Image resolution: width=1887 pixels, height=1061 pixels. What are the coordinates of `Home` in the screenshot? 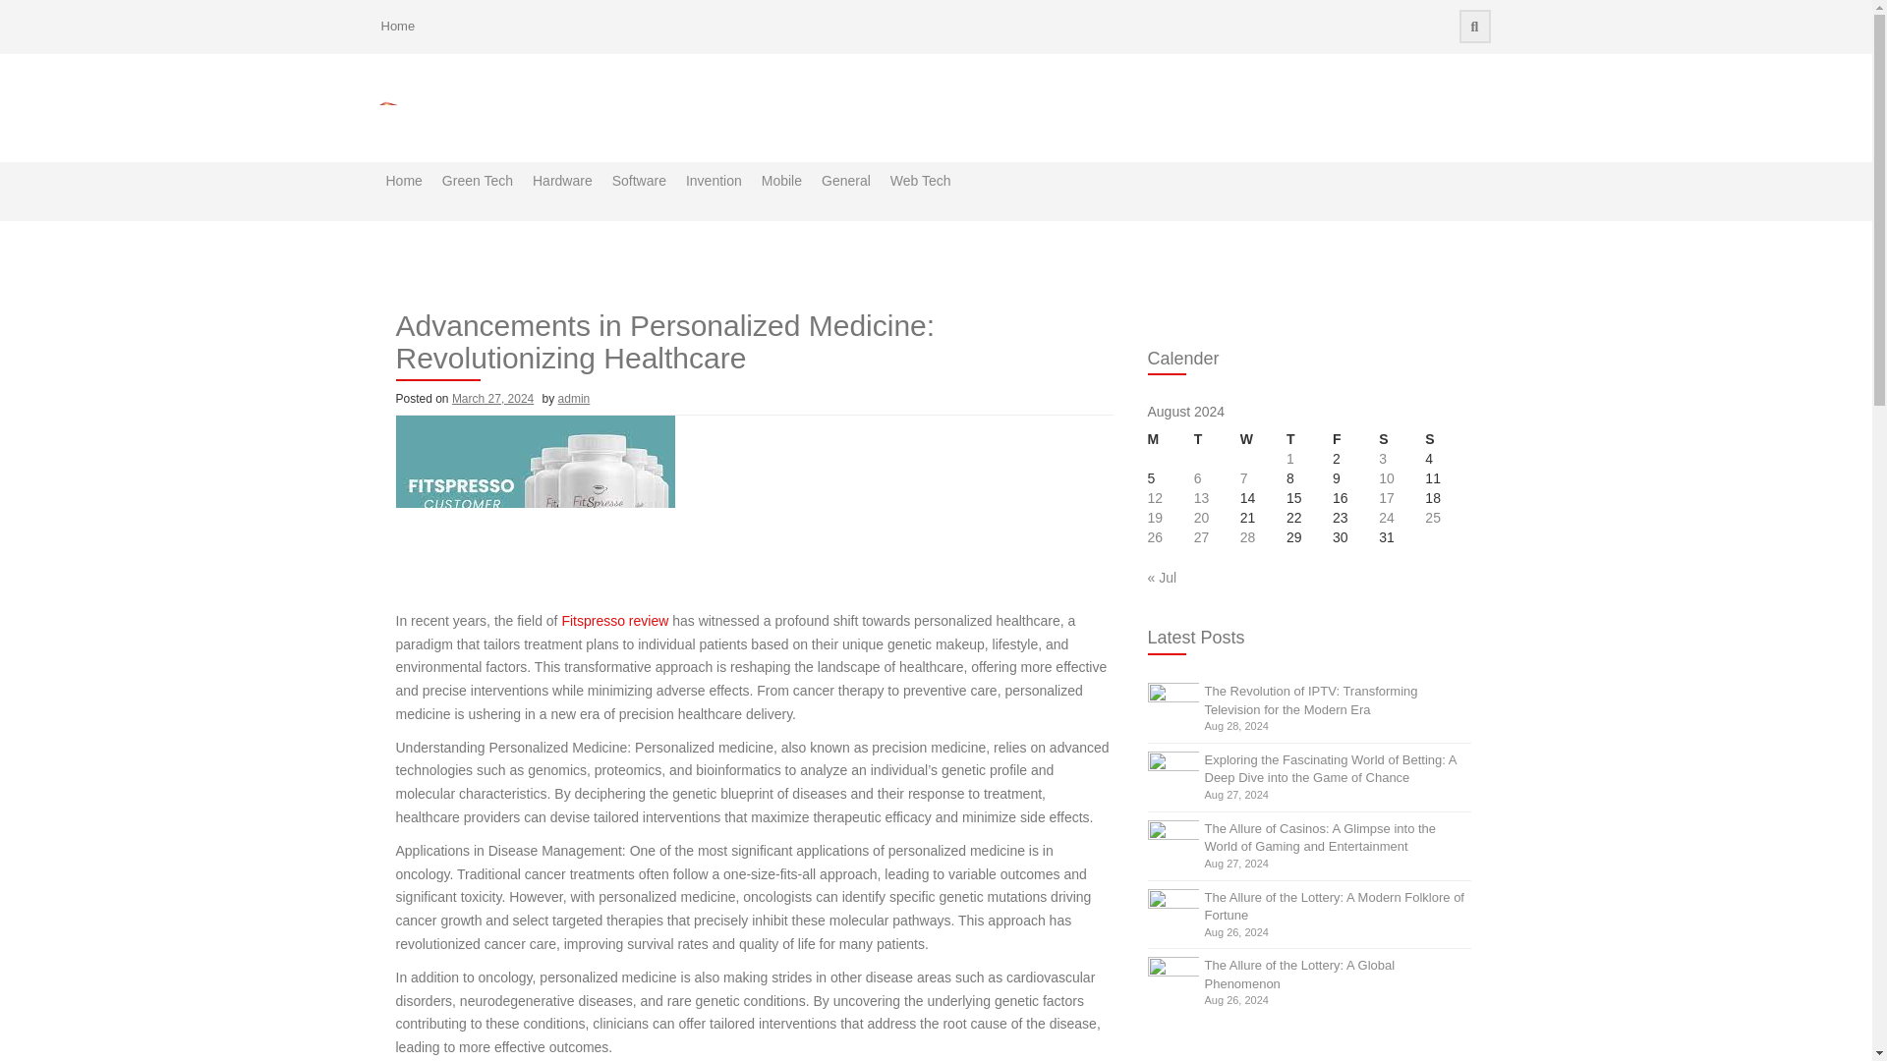 It's located at (397, 27).